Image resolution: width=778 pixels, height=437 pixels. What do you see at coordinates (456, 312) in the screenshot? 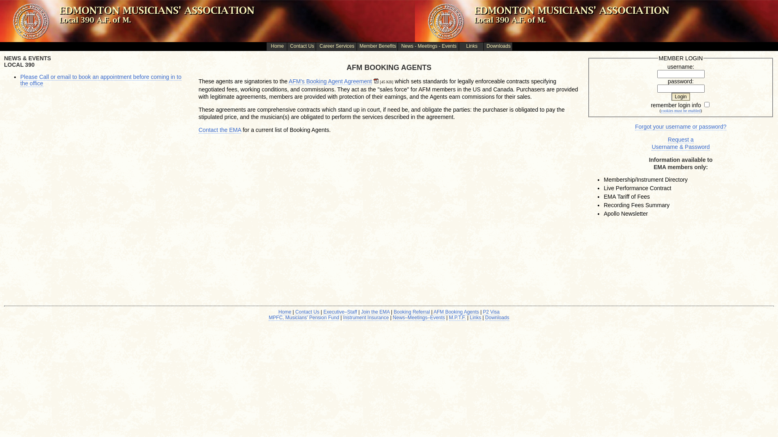
I see `AFM Booking Agents` at bounding box center [456, 312].